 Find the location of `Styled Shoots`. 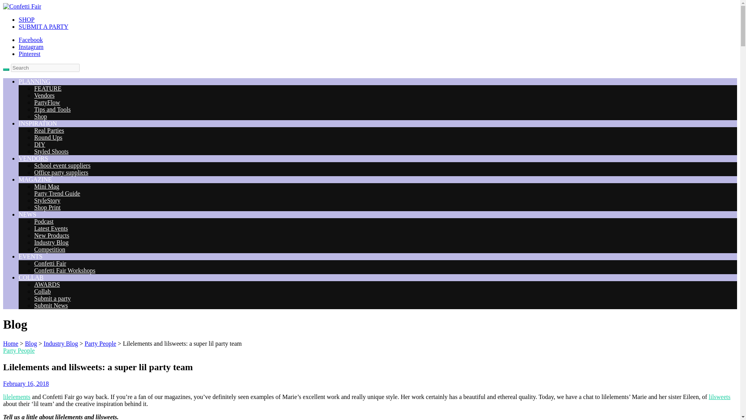

Styled Shoots is located at coordinates (51, 152).